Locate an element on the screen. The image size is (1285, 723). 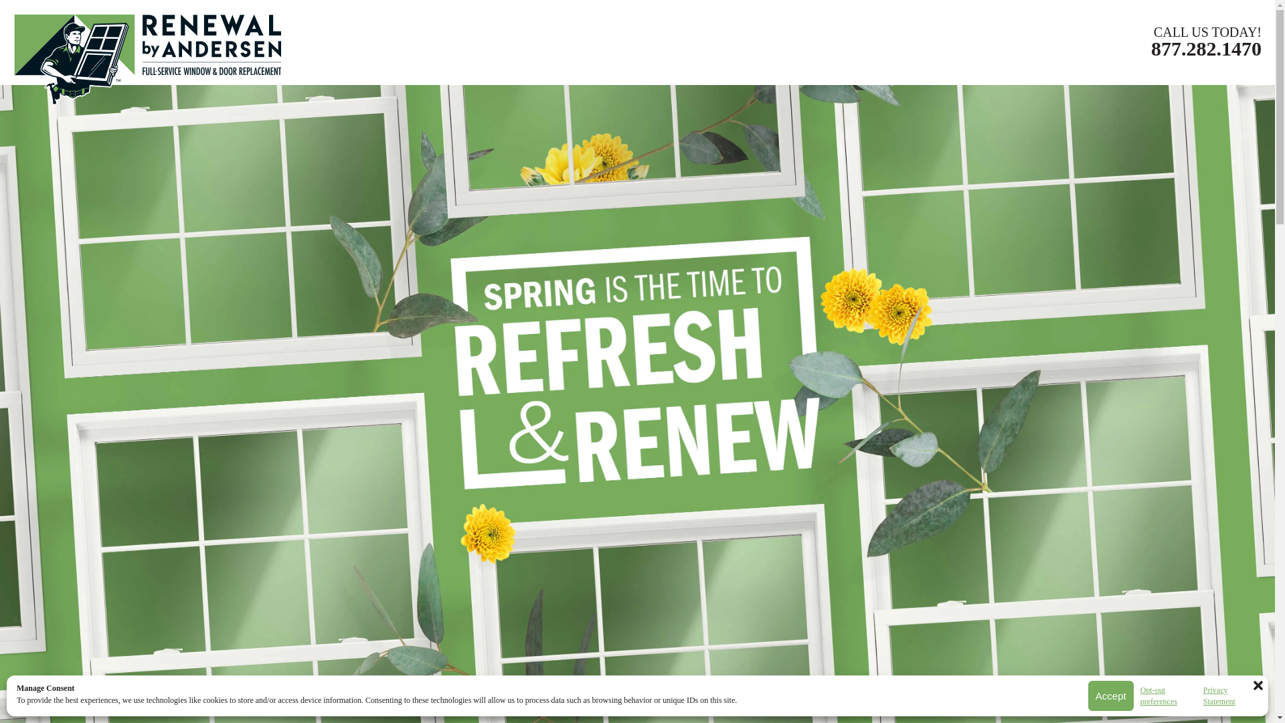
877.282.1470 is located at coordinates (1206, 48).